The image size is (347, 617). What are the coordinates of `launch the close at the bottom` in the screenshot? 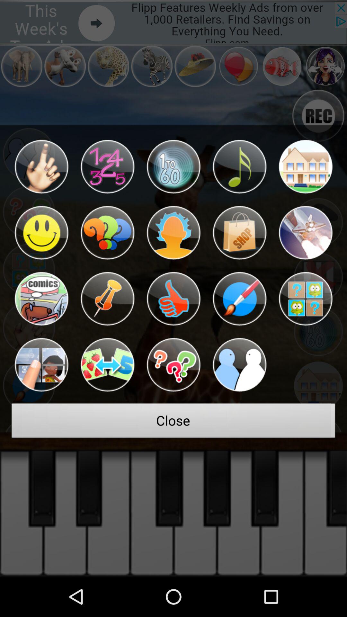 It's located at (173, 422).